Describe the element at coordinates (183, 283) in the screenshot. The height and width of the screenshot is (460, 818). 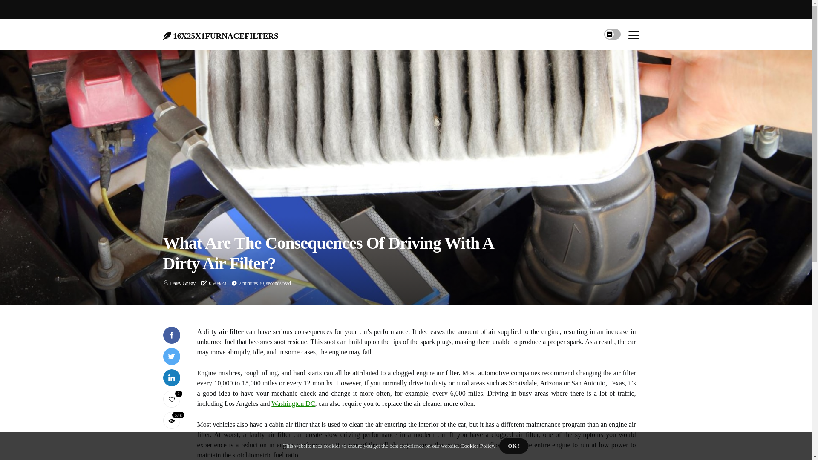
I see `Daisy Gnegy` at that location.